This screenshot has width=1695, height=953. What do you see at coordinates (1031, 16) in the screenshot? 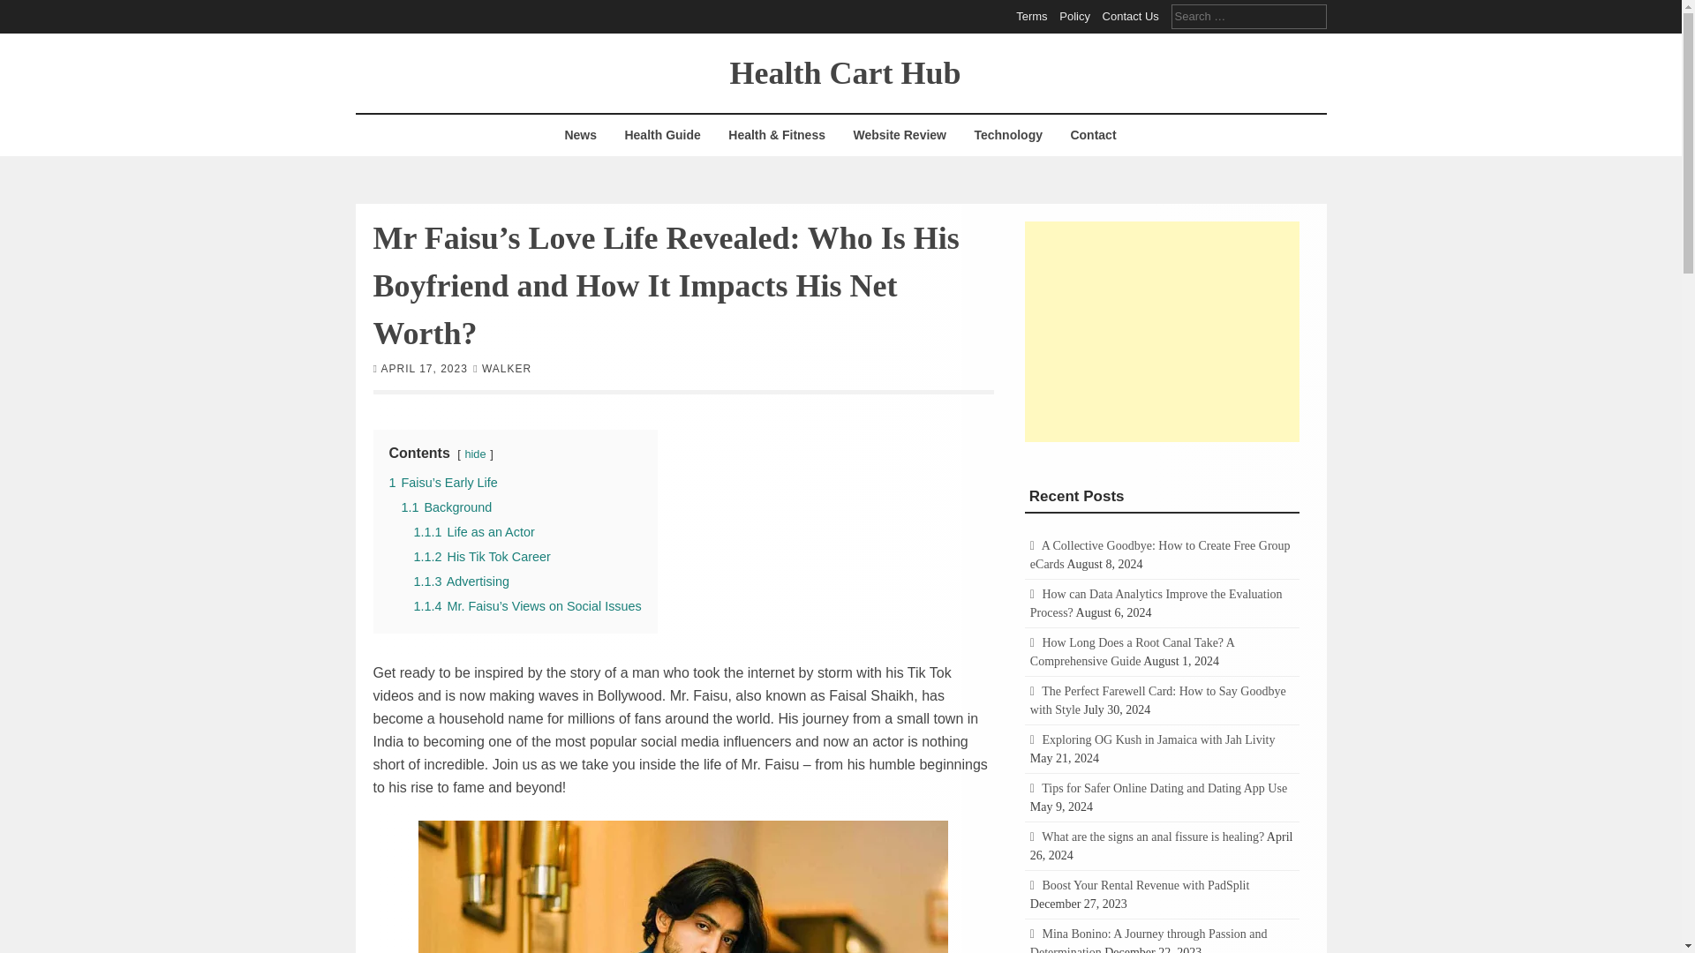
I see `Terms` at bounding box center [1031, 16].